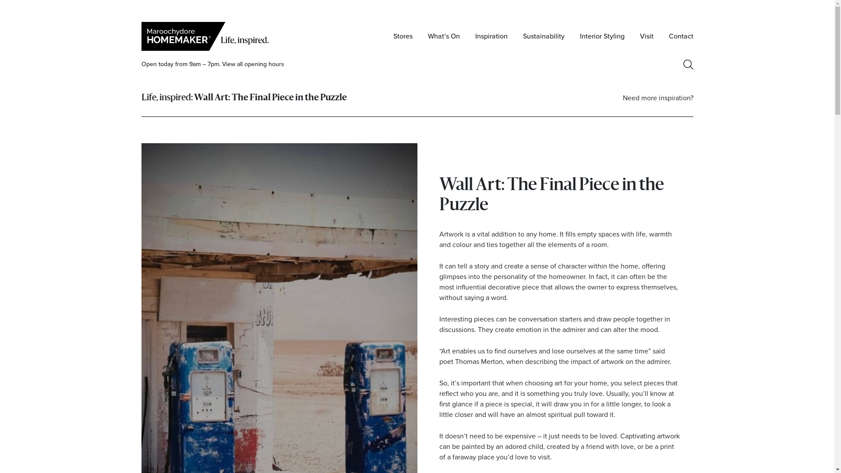 The image size is (841, 473). What do you see at coordinates (602, 36) in the screenshot?
I see `Interior Styling` at bounding box center [602, 36].